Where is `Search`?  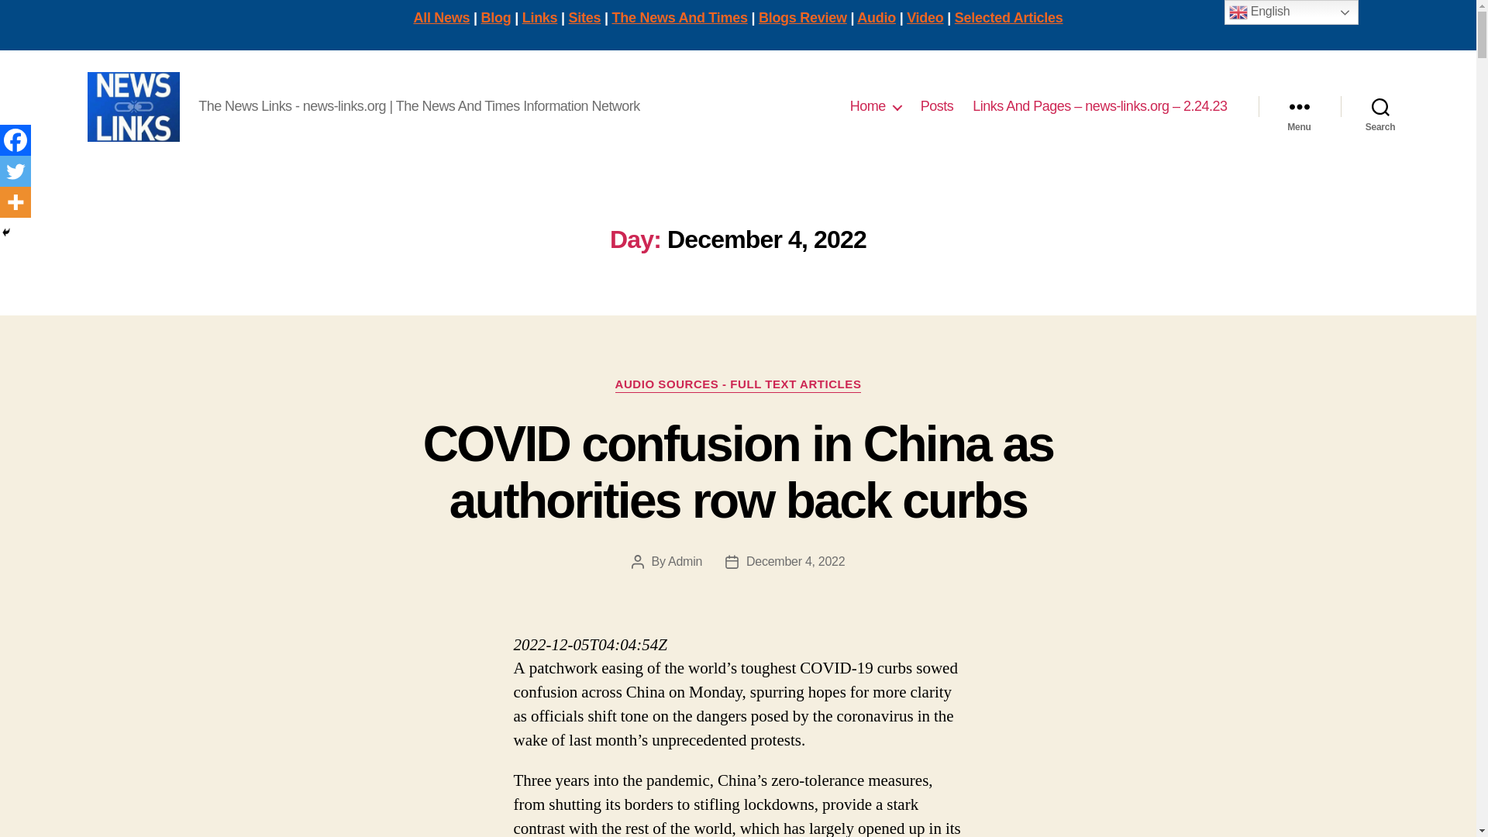 Search is located at coordinates (1380, 106).